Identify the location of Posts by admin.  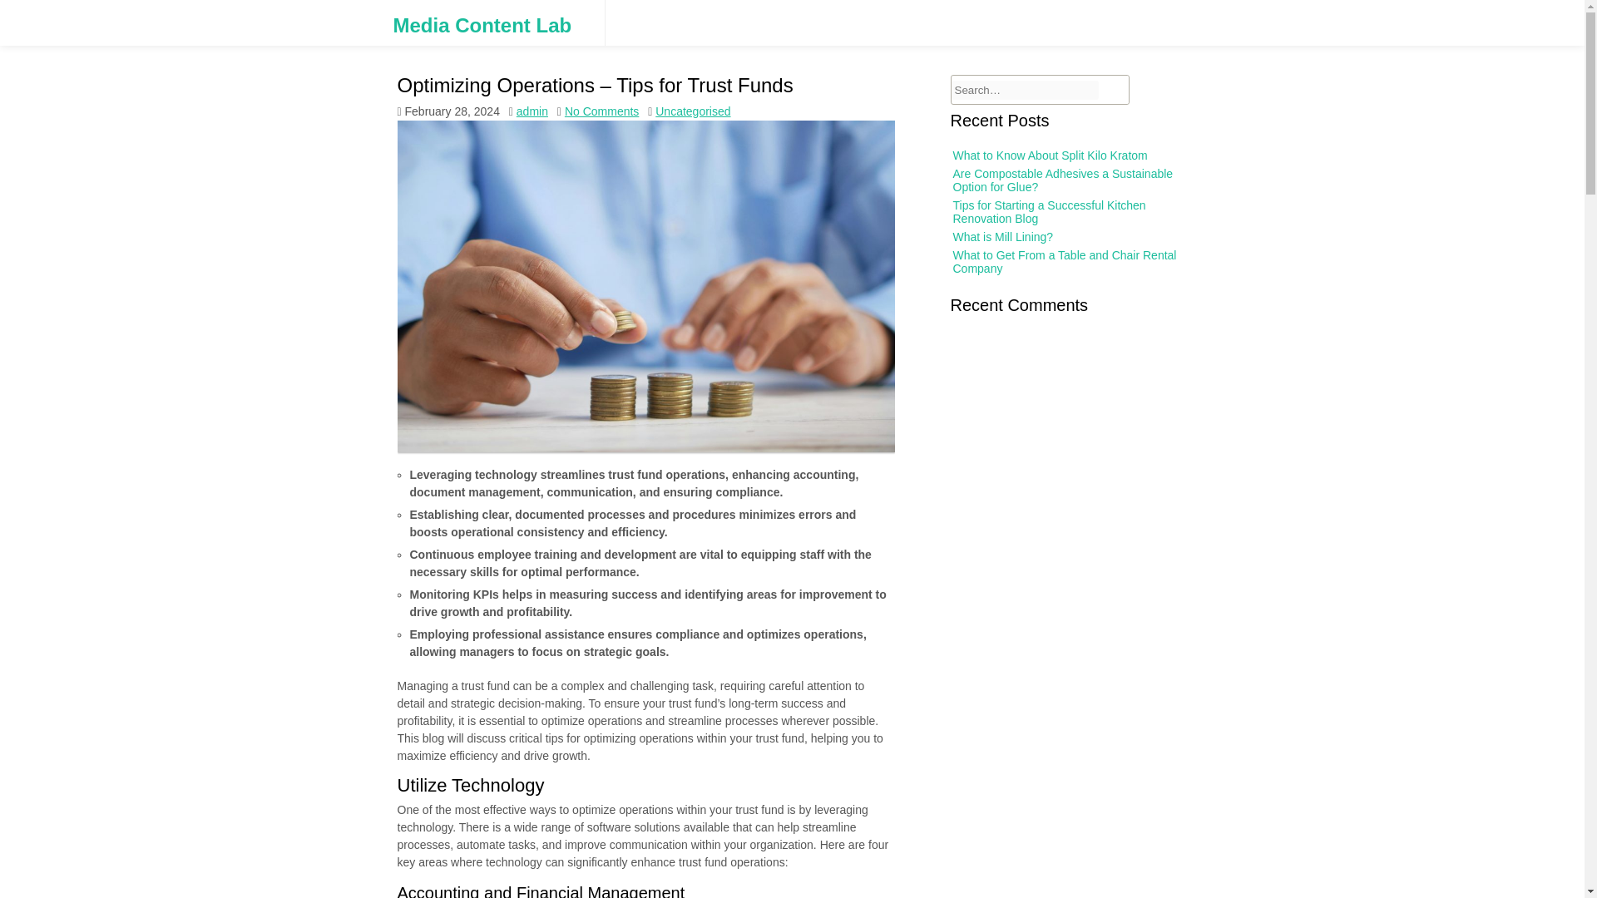
(532, 111).